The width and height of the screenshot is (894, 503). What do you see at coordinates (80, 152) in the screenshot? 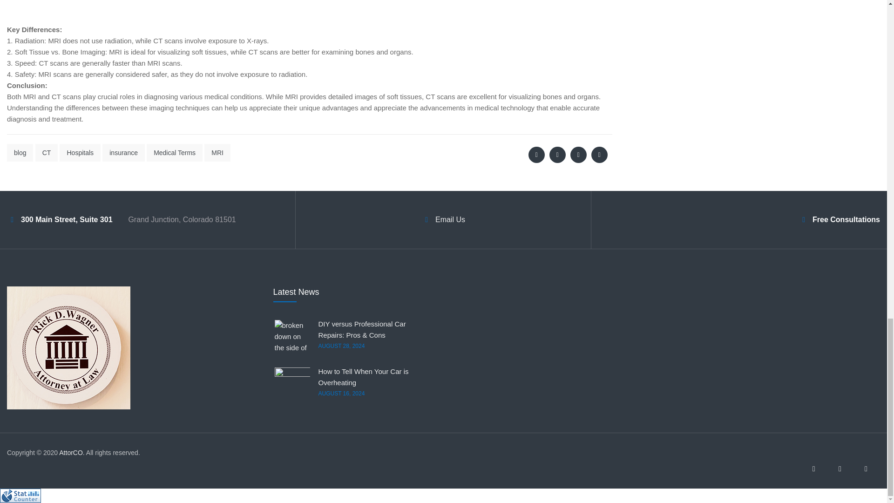
I see `Hospitals` at bounding box center [80, 152].